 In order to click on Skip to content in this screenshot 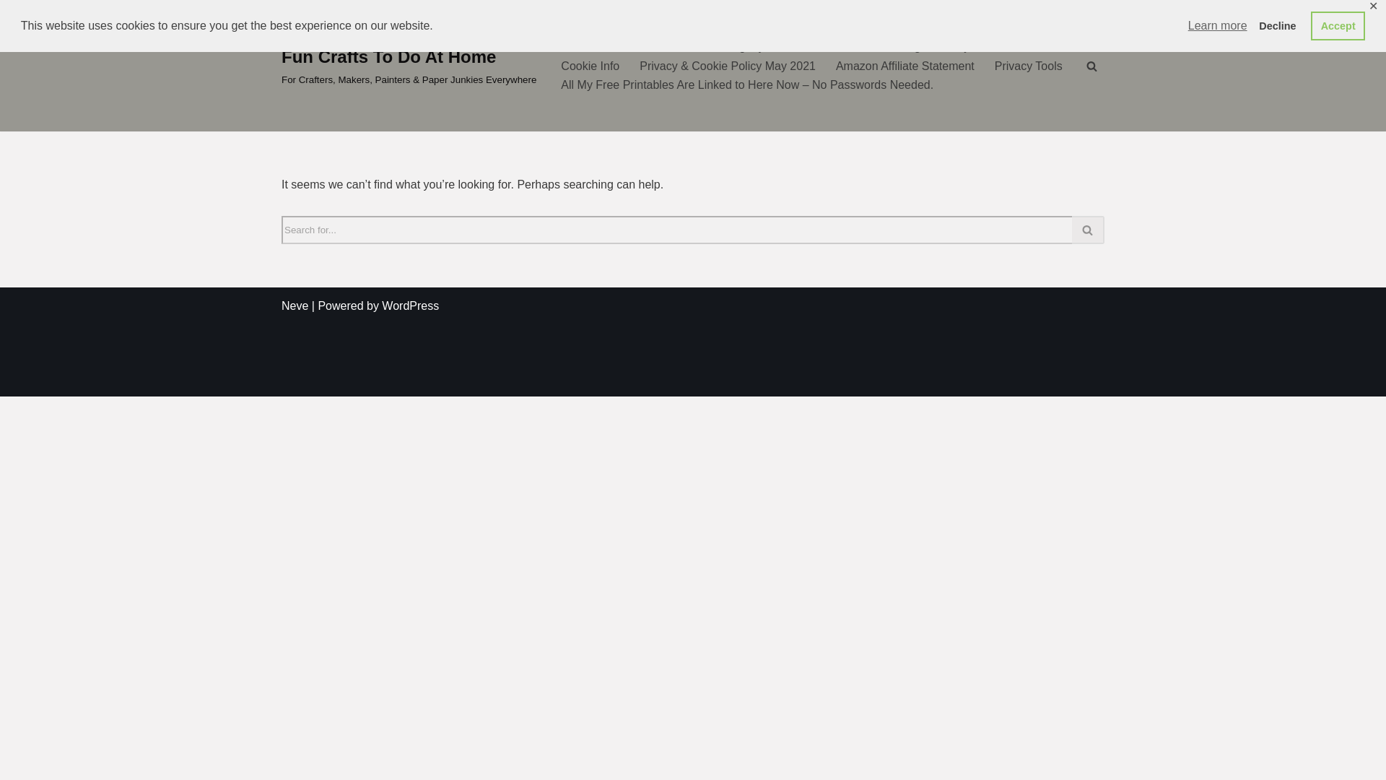, I will do `click(11, 30)`.